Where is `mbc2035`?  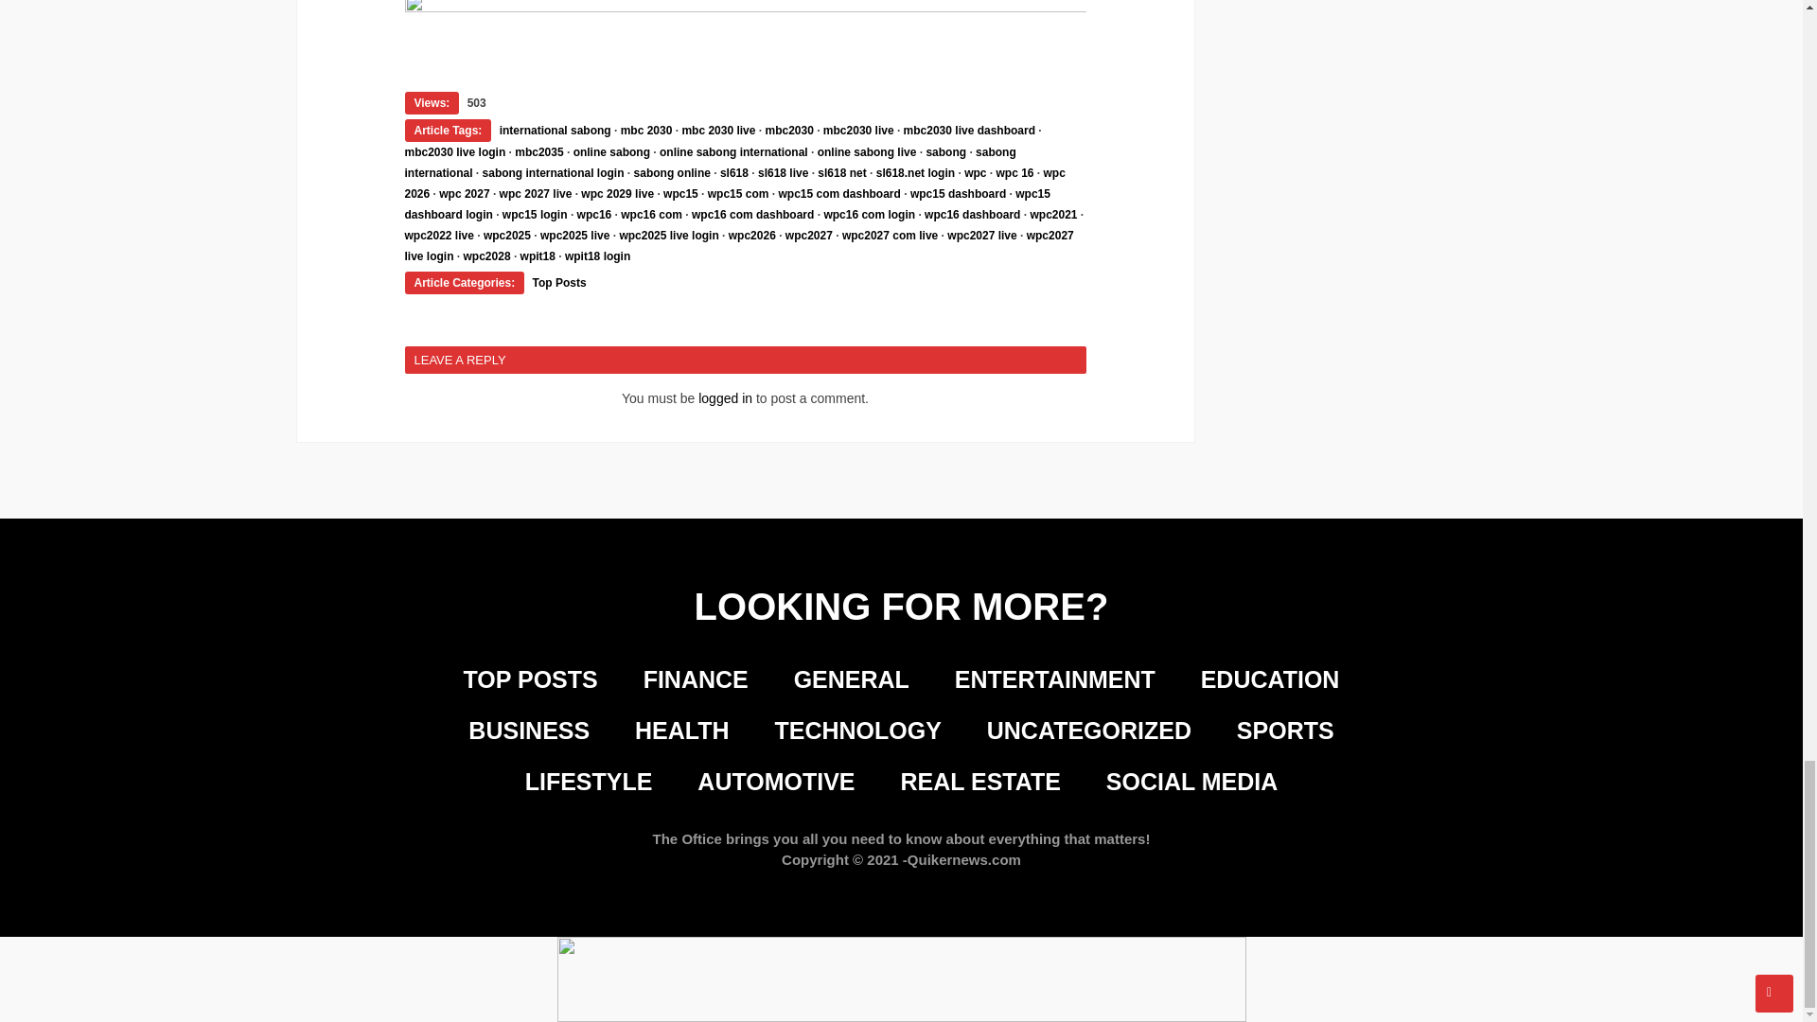 mbc2035 is located at coordinates (538, 152).